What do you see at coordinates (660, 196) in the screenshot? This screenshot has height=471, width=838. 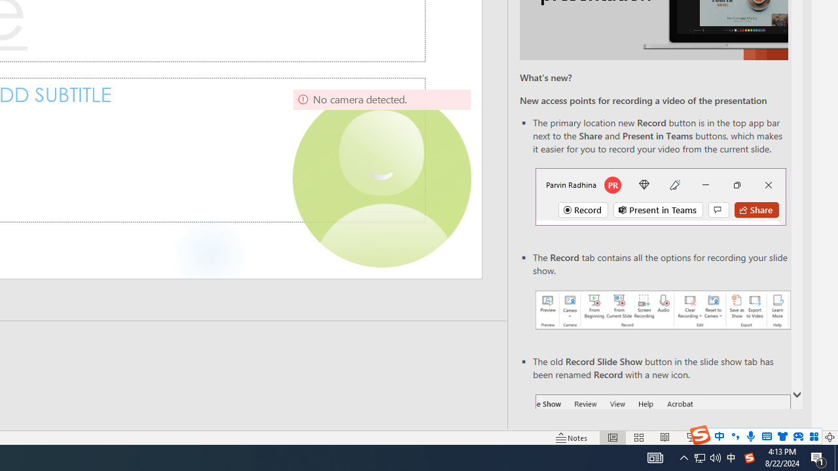 I see `Record button in top bar` at bounding box center [660, 196].